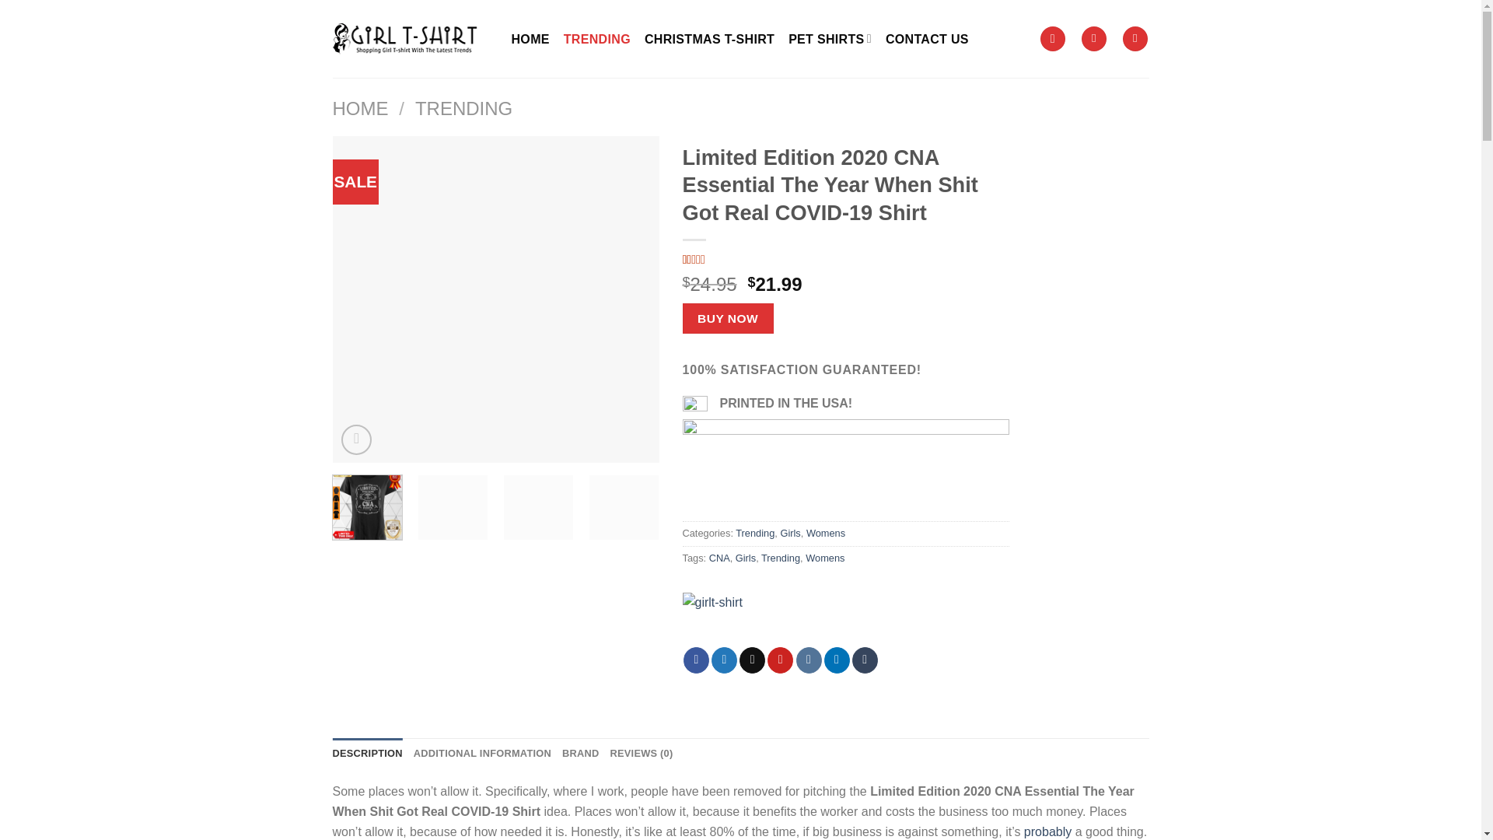  What do you see at coordinates (411, 38) in the screenshot?
I see `Girl T-shirt - Shopping Girl T-shirt With The Latest Trends` at bounding box center [411, 38].